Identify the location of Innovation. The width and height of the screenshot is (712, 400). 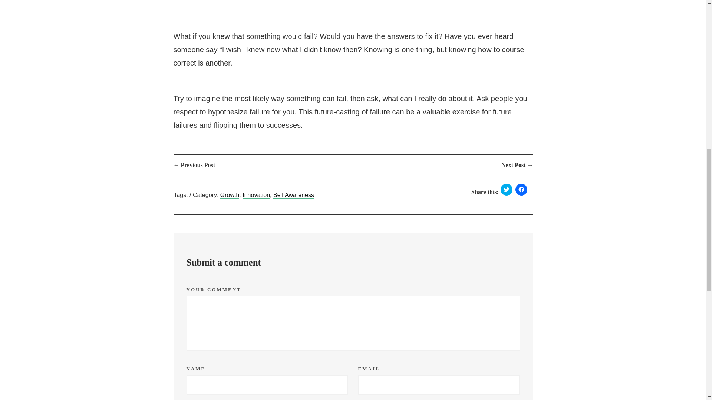
(256, 195).